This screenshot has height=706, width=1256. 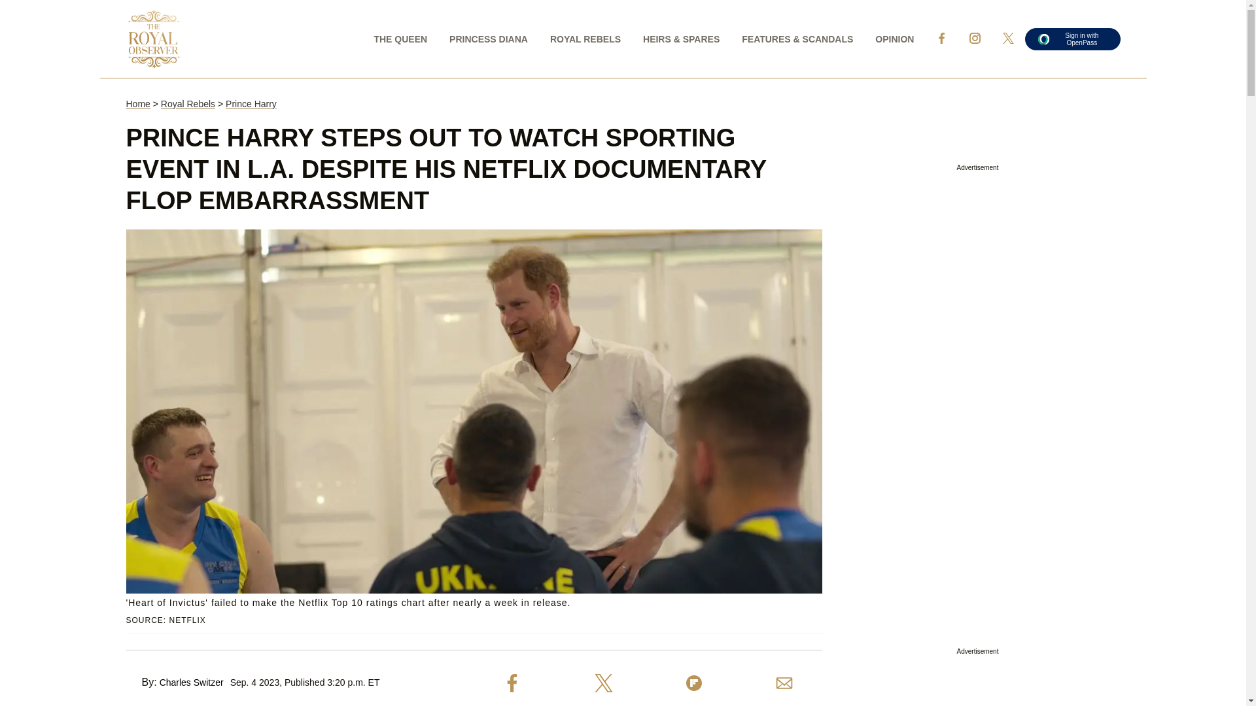 What do you see at coordinates (488, 38) in the screenshot?
I see `PRINCESS DIANA` at bounding box center [488, 38].